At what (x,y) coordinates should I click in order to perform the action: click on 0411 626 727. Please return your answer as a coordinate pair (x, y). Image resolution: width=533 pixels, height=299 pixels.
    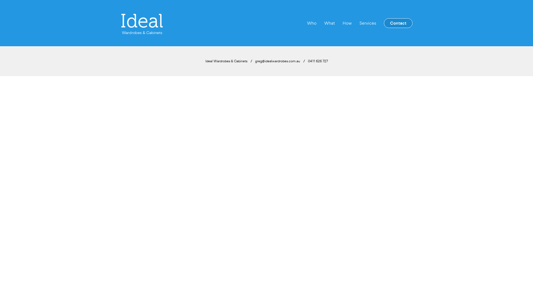
    Looking at the image, I should click on (318, 61).